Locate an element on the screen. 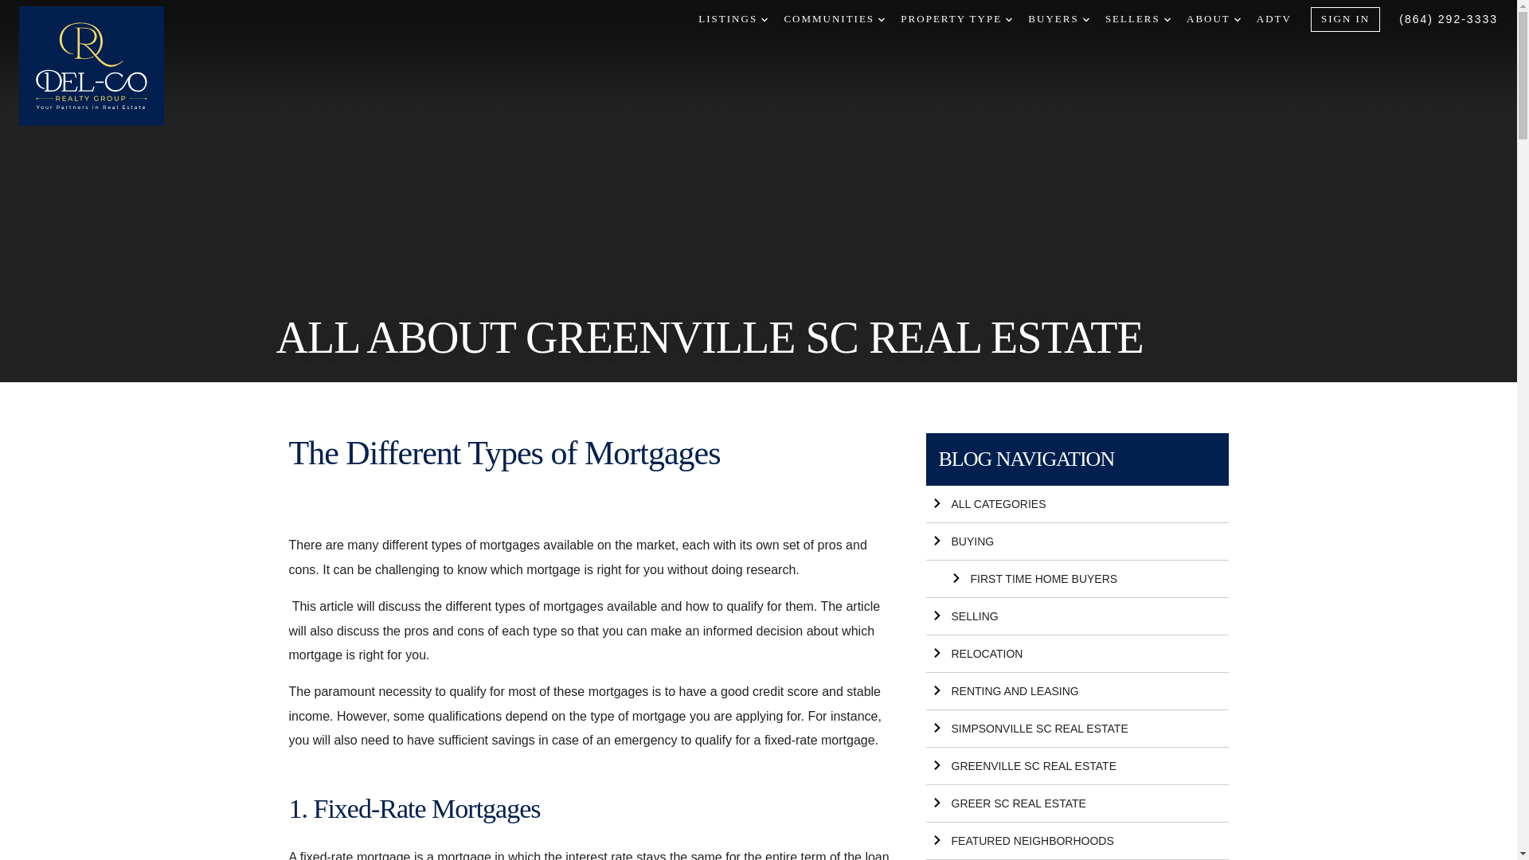 The height and width of the screenshot is (860, 1529). DROPDOWN ARROW is located at coordinates (1167, 19).